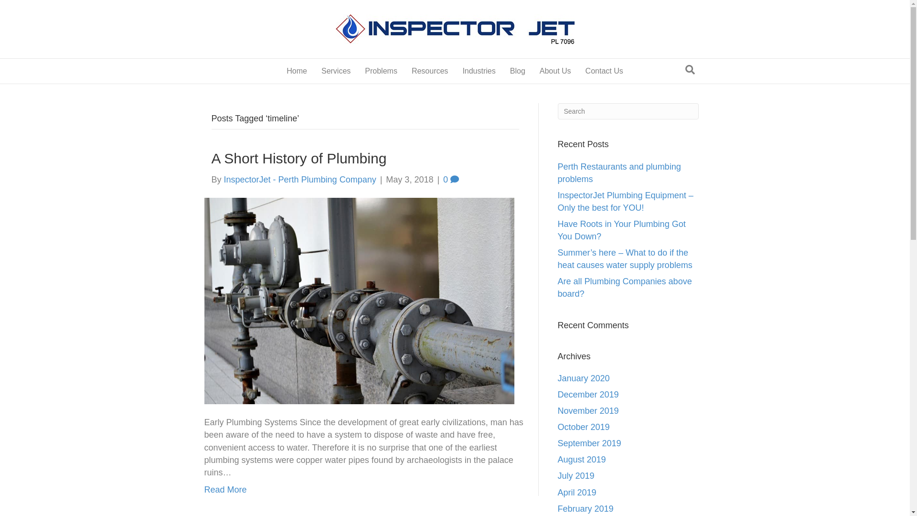 The width and height of the screenshot is (917, 516). I want to click on Have Roots in Your Plumbing Got You Down?, so click(622, 230).